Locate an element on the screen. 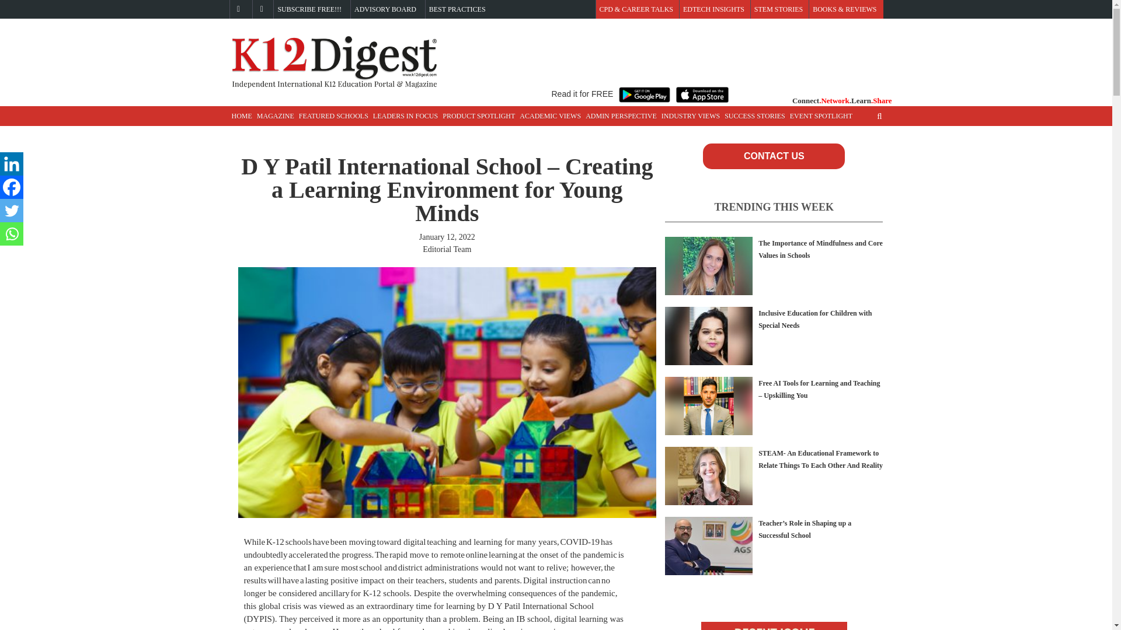 The height and width of the screenshot is (630, 1121). SUCCESS STORIES is located at coordinates (754, 116).